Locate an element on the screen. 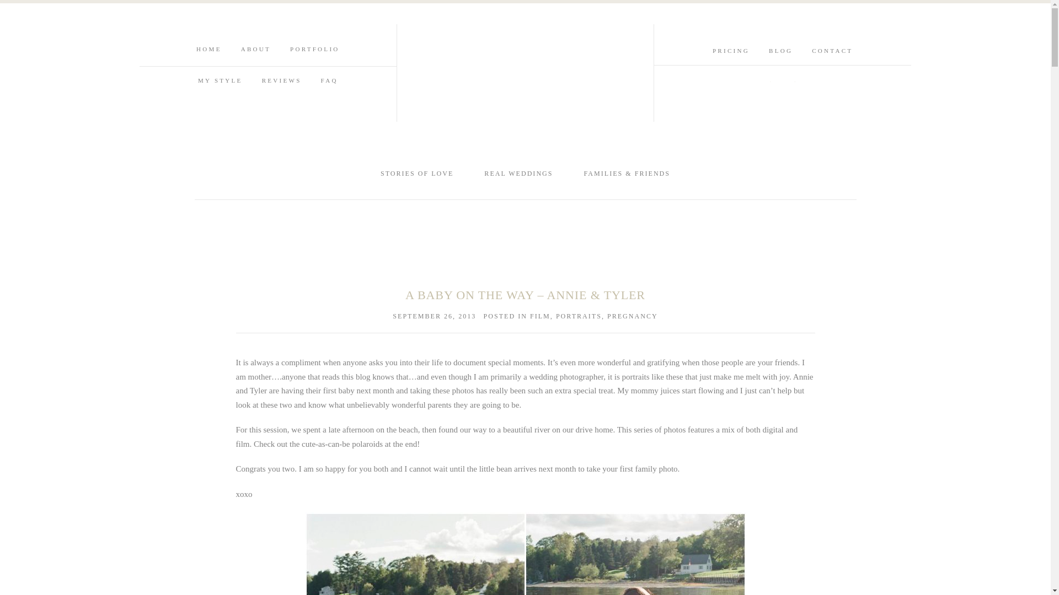 The image size is (1059, 595). PRICING is located at coordinates (731, 51).